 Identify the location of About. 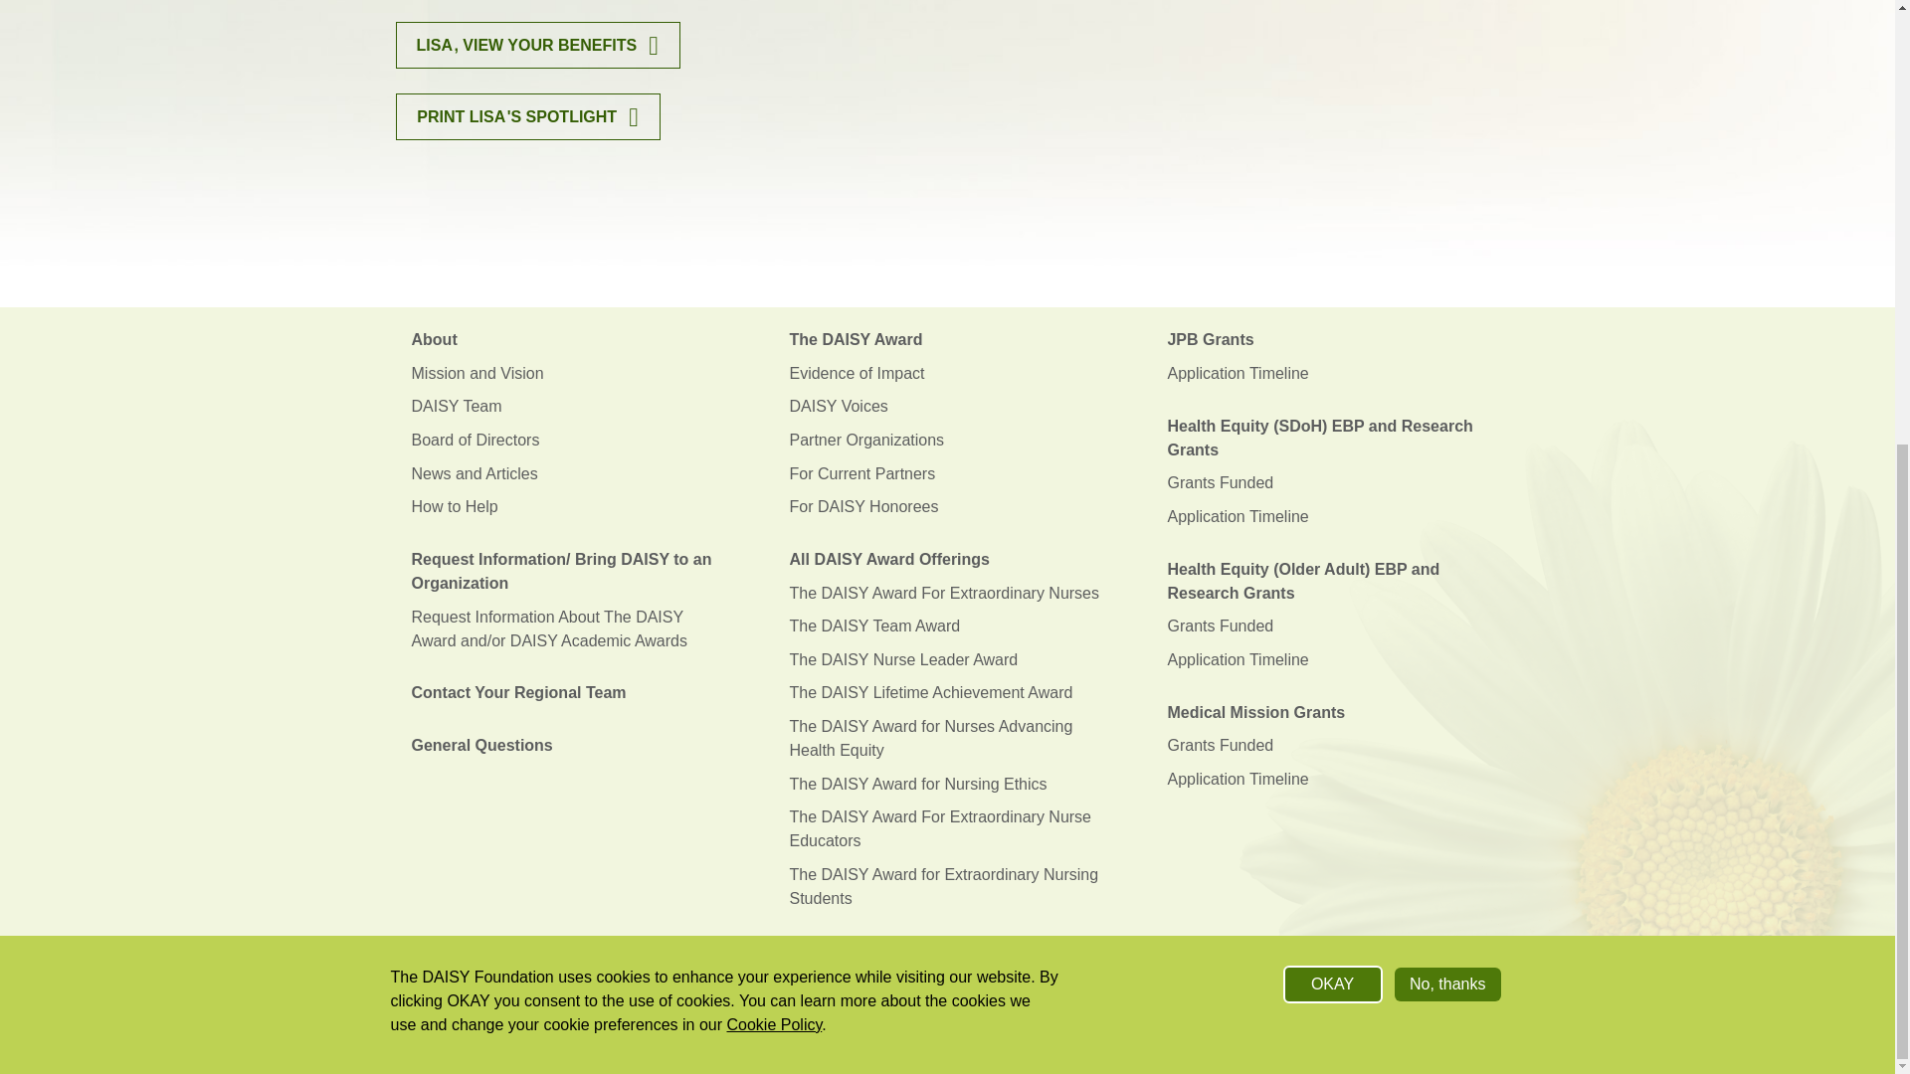
(569, 340).